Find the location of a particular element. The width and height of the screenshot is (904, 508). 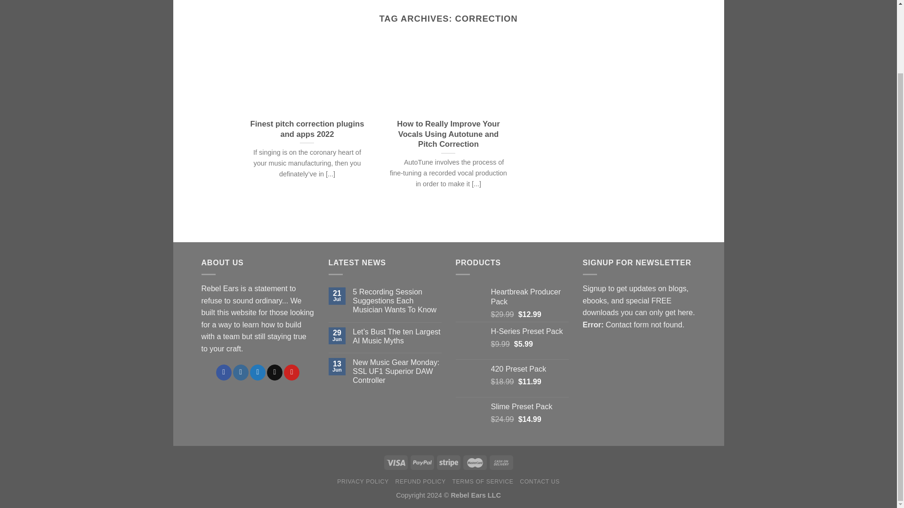

REFUND POLICY is located at coordinates (420, 482).